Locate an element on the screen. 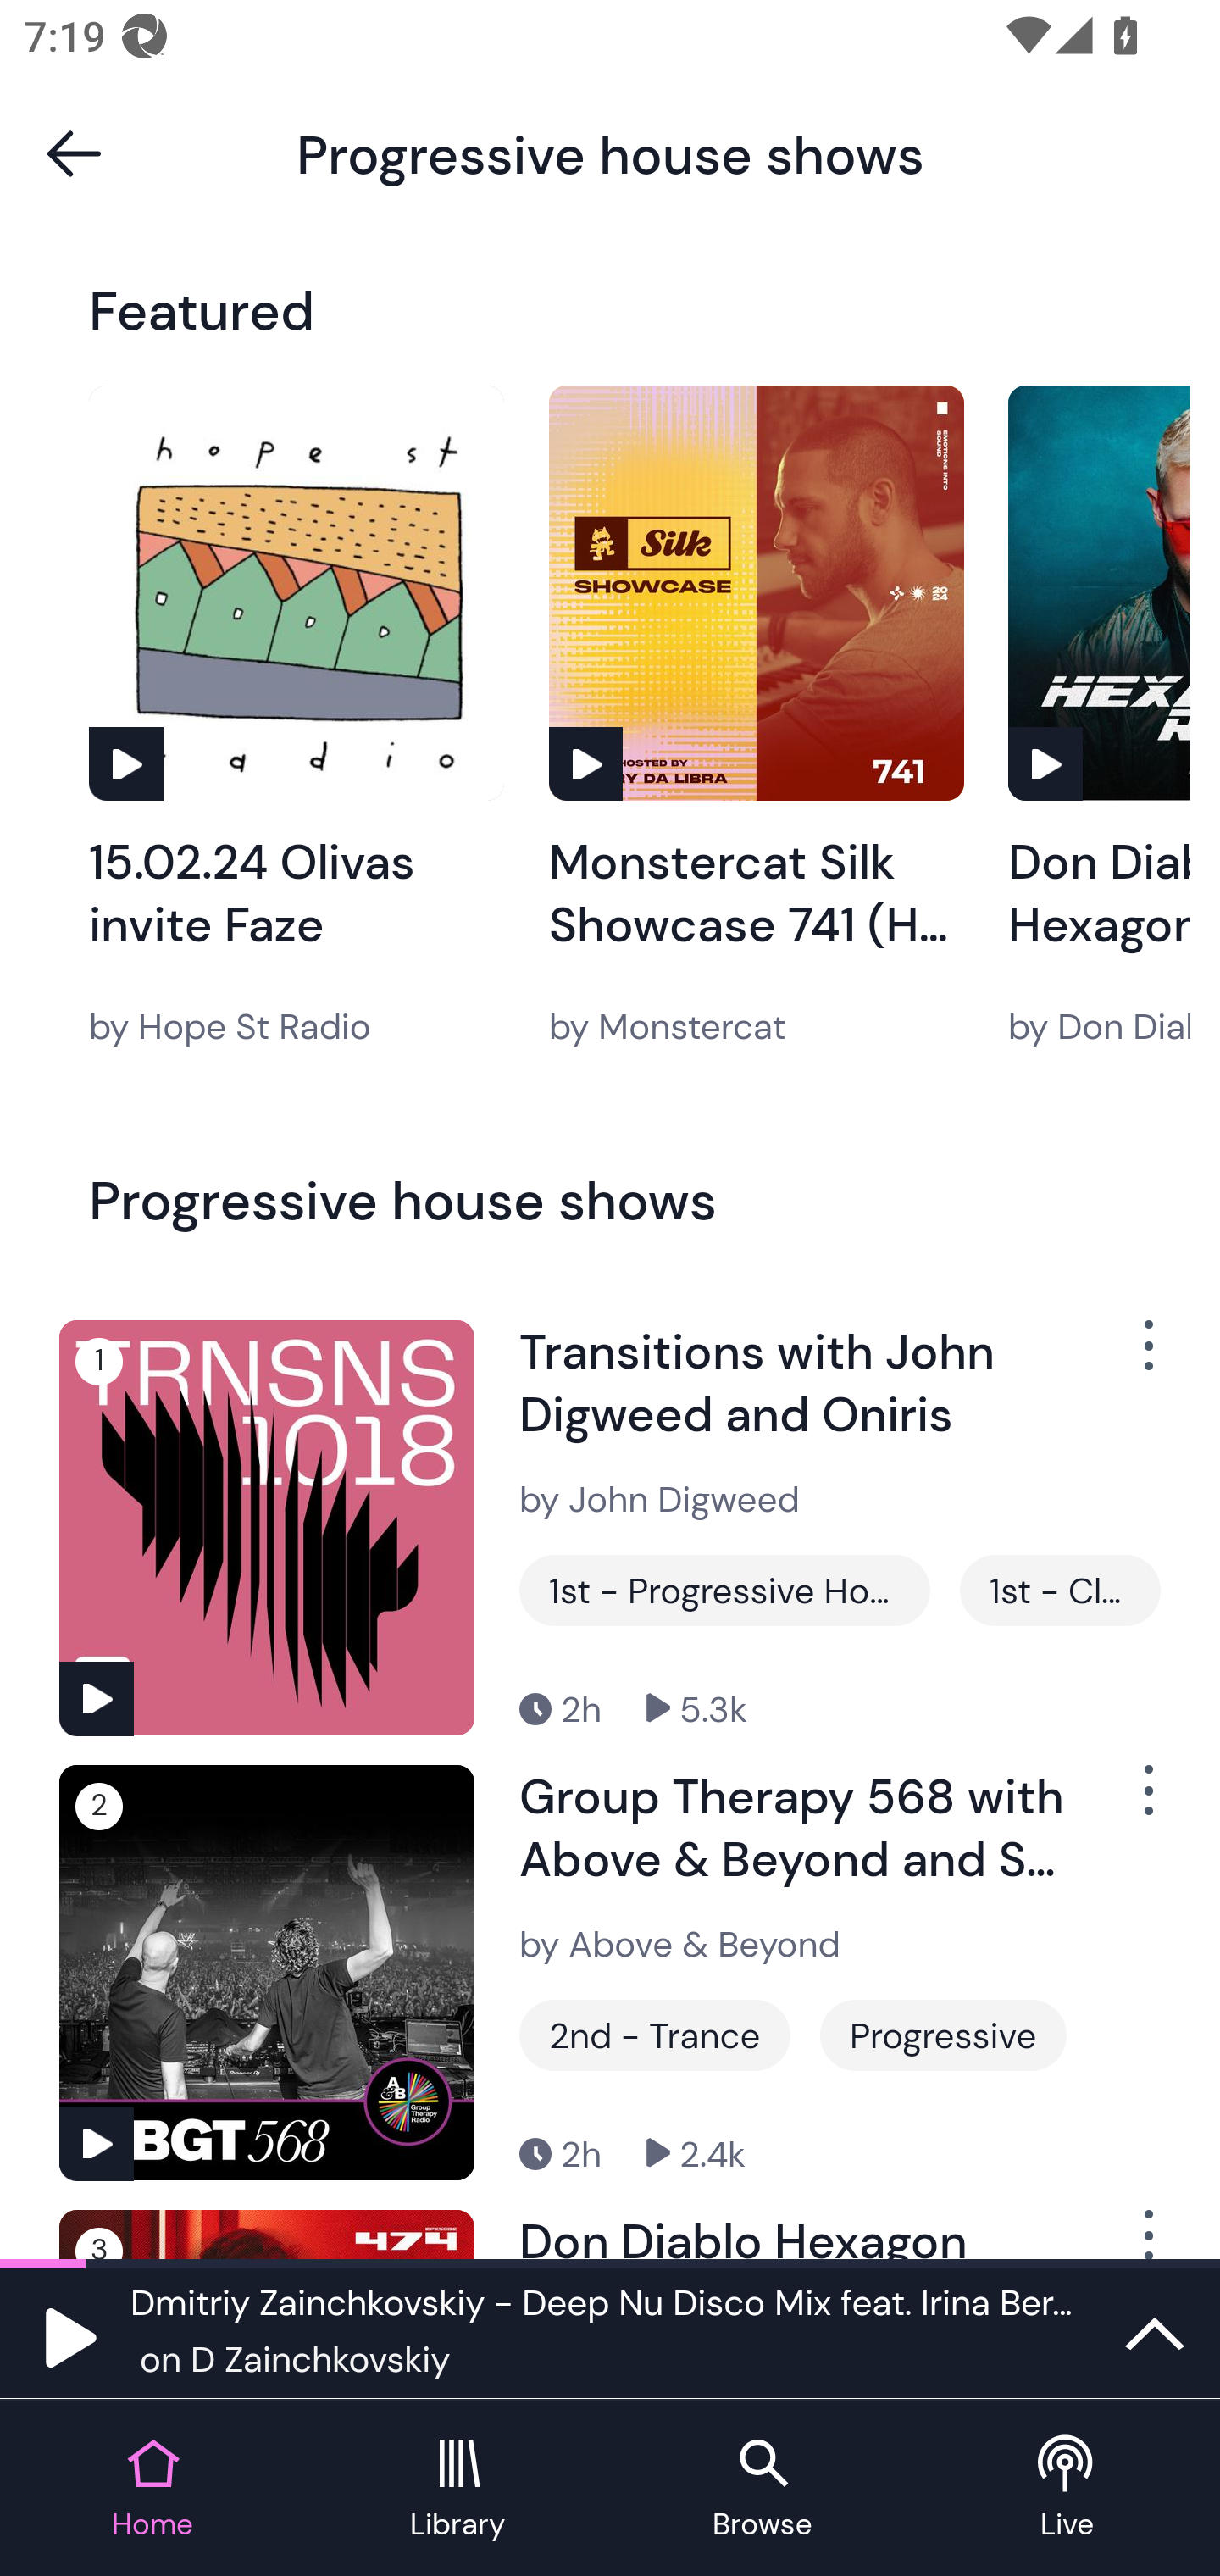 Image resolution: width=1220 pixels, height=2576 pixels. Show Options Menu Button is located at coordinates (1145, 1803).